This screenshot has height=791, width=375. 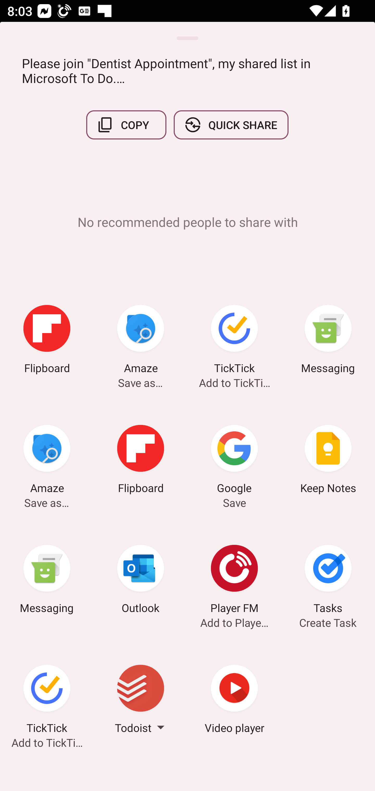 I want to click on TickTick Add to TickTick, so click(x=47, y=701).